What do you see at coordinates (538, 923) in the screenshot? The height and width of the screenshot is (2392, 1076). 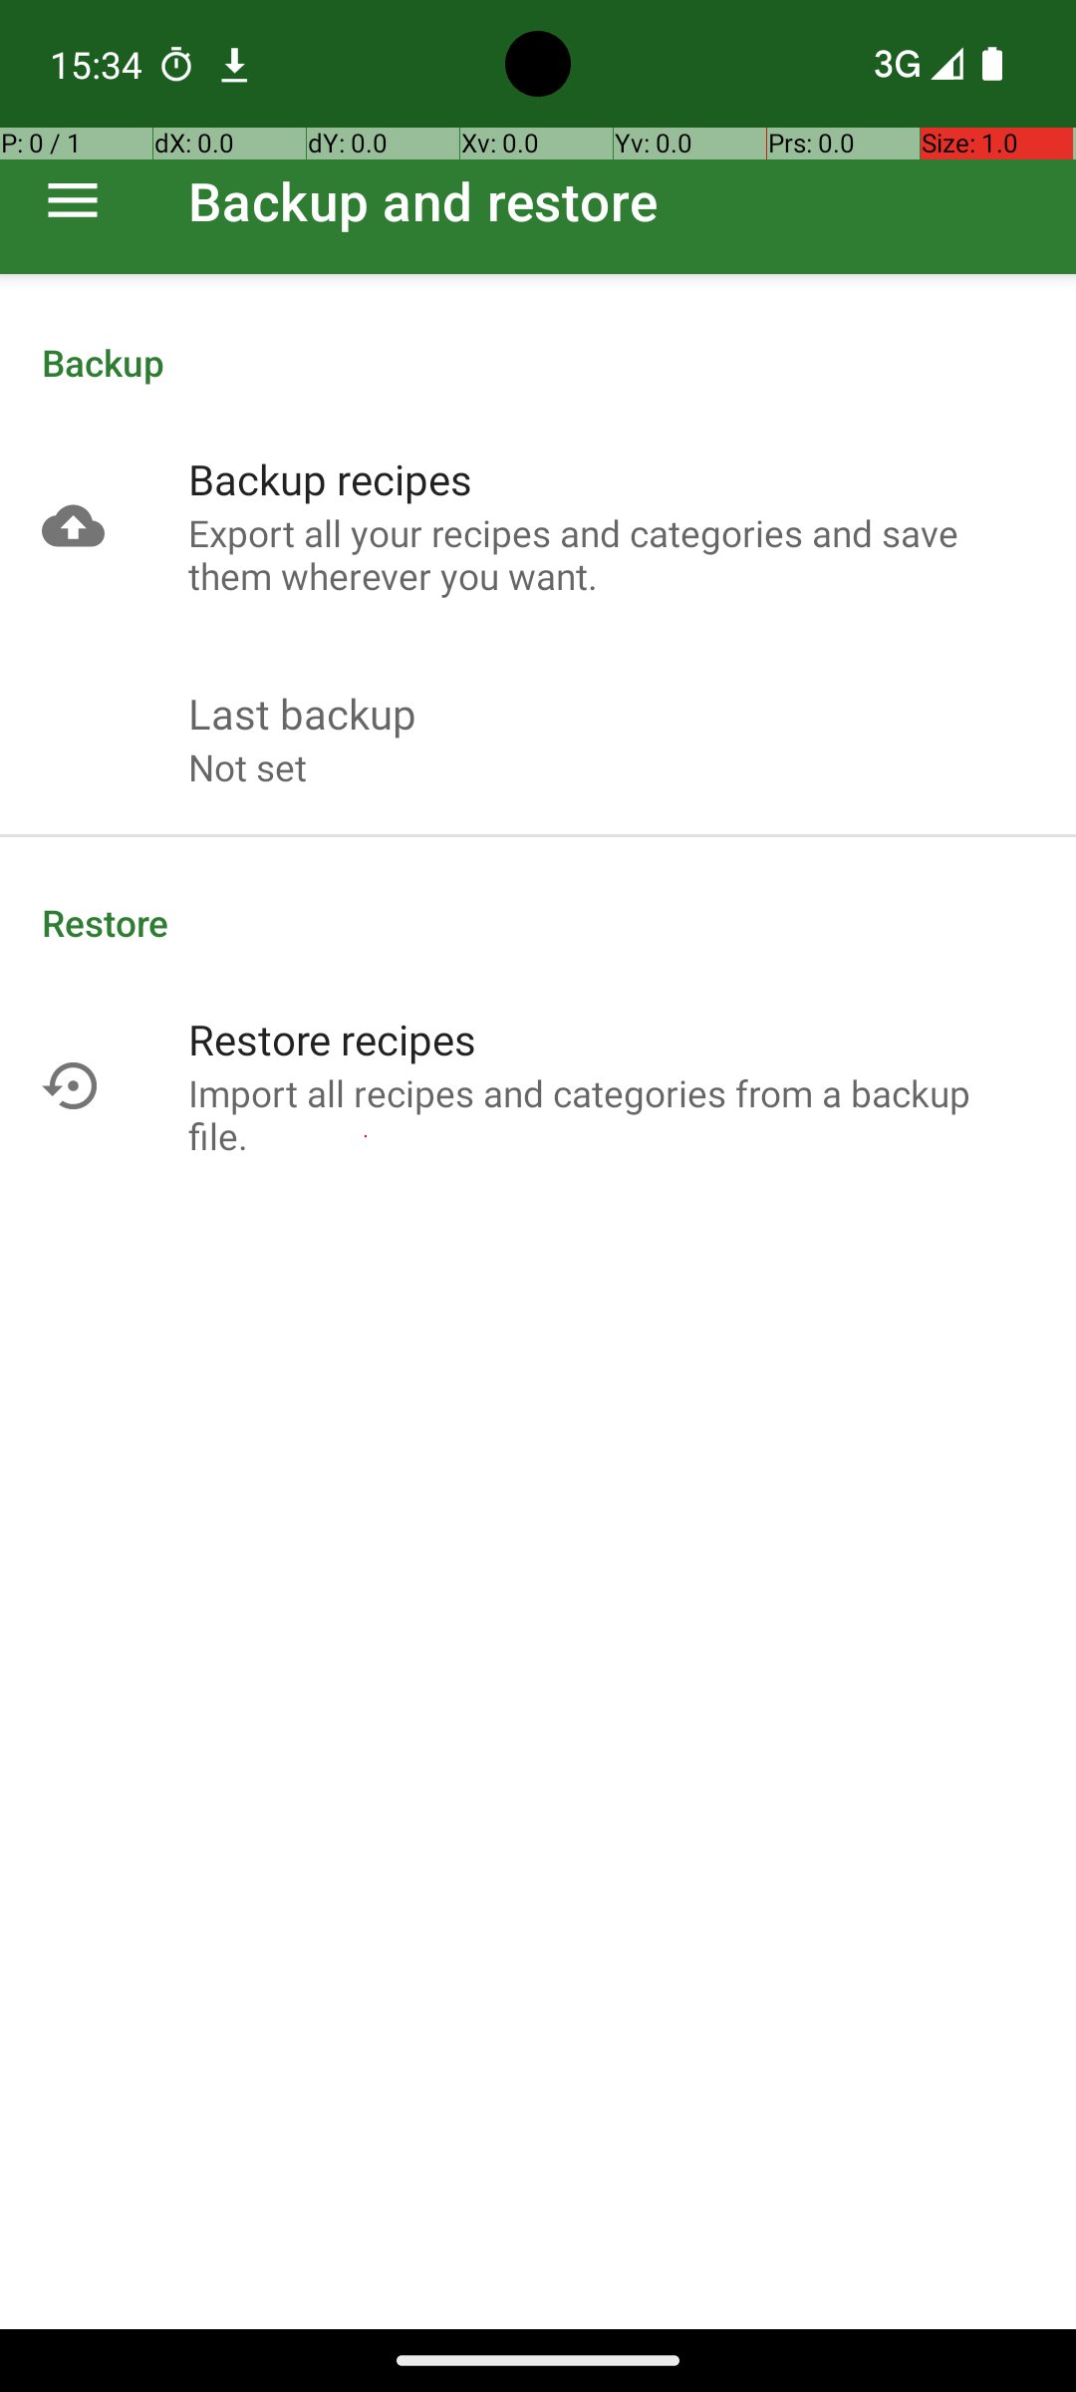 I see `Restore` at bounding box center [538, 923].